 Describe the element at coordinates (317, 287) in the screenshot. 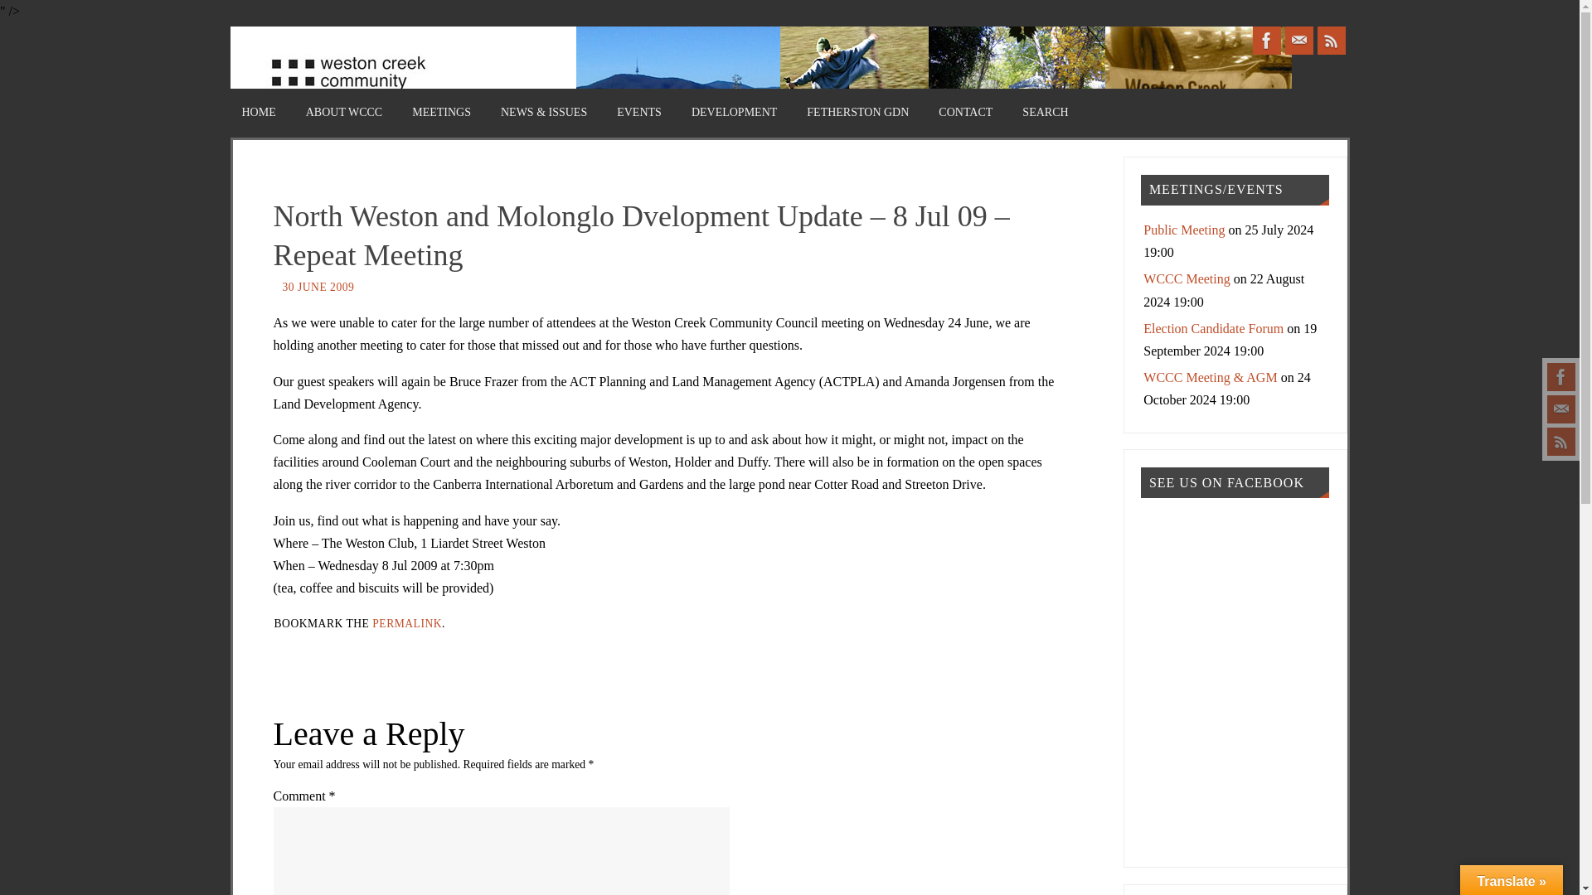

I see `30 JUNE 2009` at that location.